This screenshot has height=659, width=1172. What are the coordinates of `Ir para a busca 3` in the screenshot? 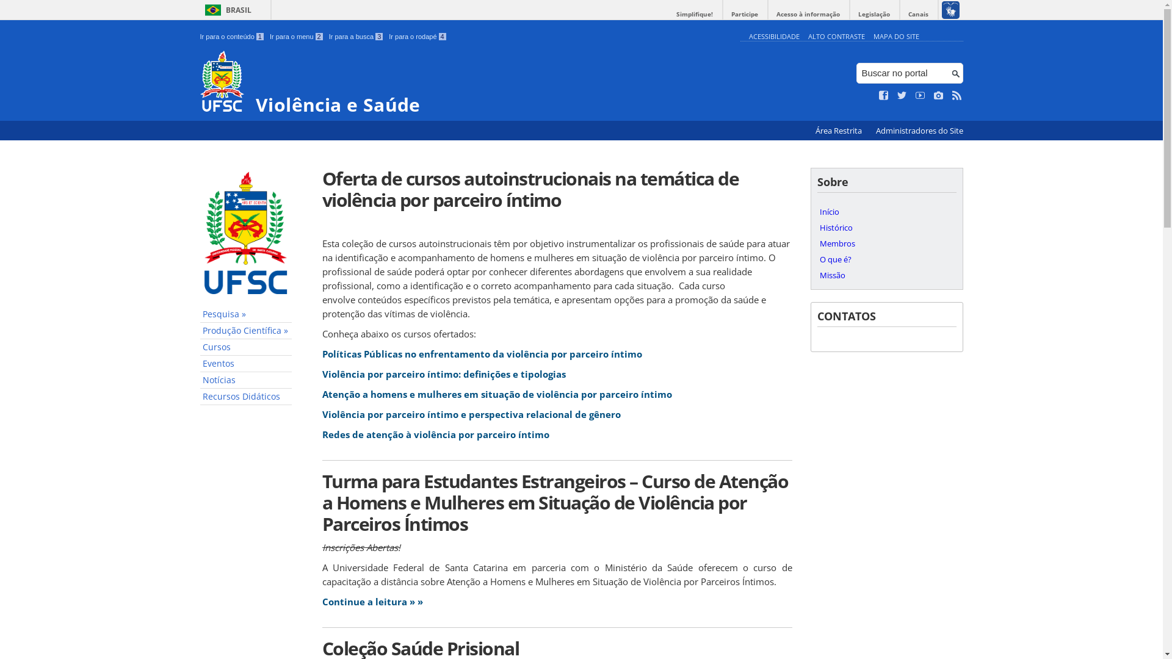 It's located at (356, 37).